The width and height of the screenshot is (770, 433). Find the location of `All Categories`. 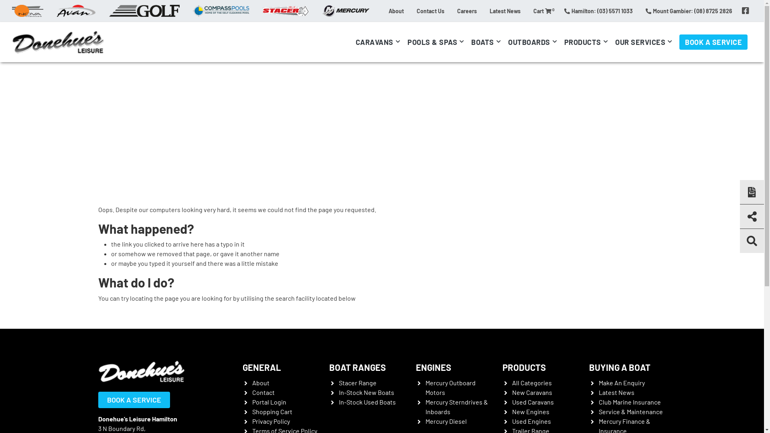

All Categories is located at coordinates (532, 382).